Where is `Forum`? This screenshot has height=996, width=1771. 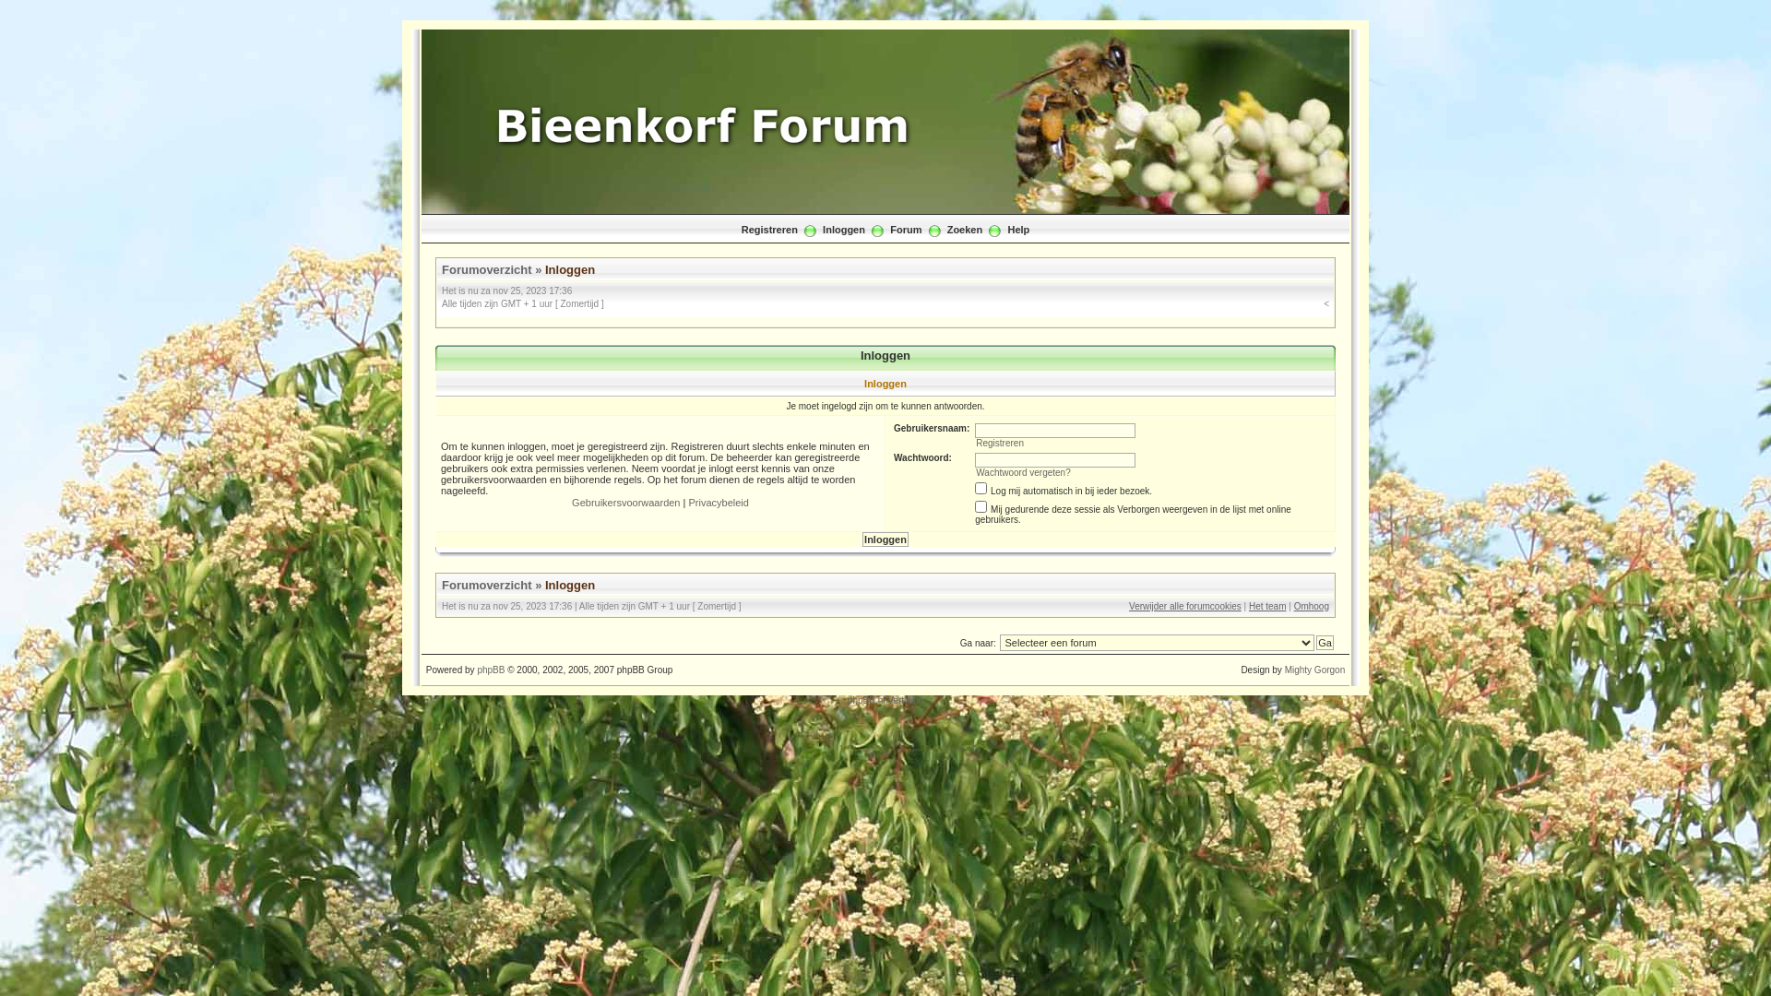 Forum is located at coordinates (905, 229).